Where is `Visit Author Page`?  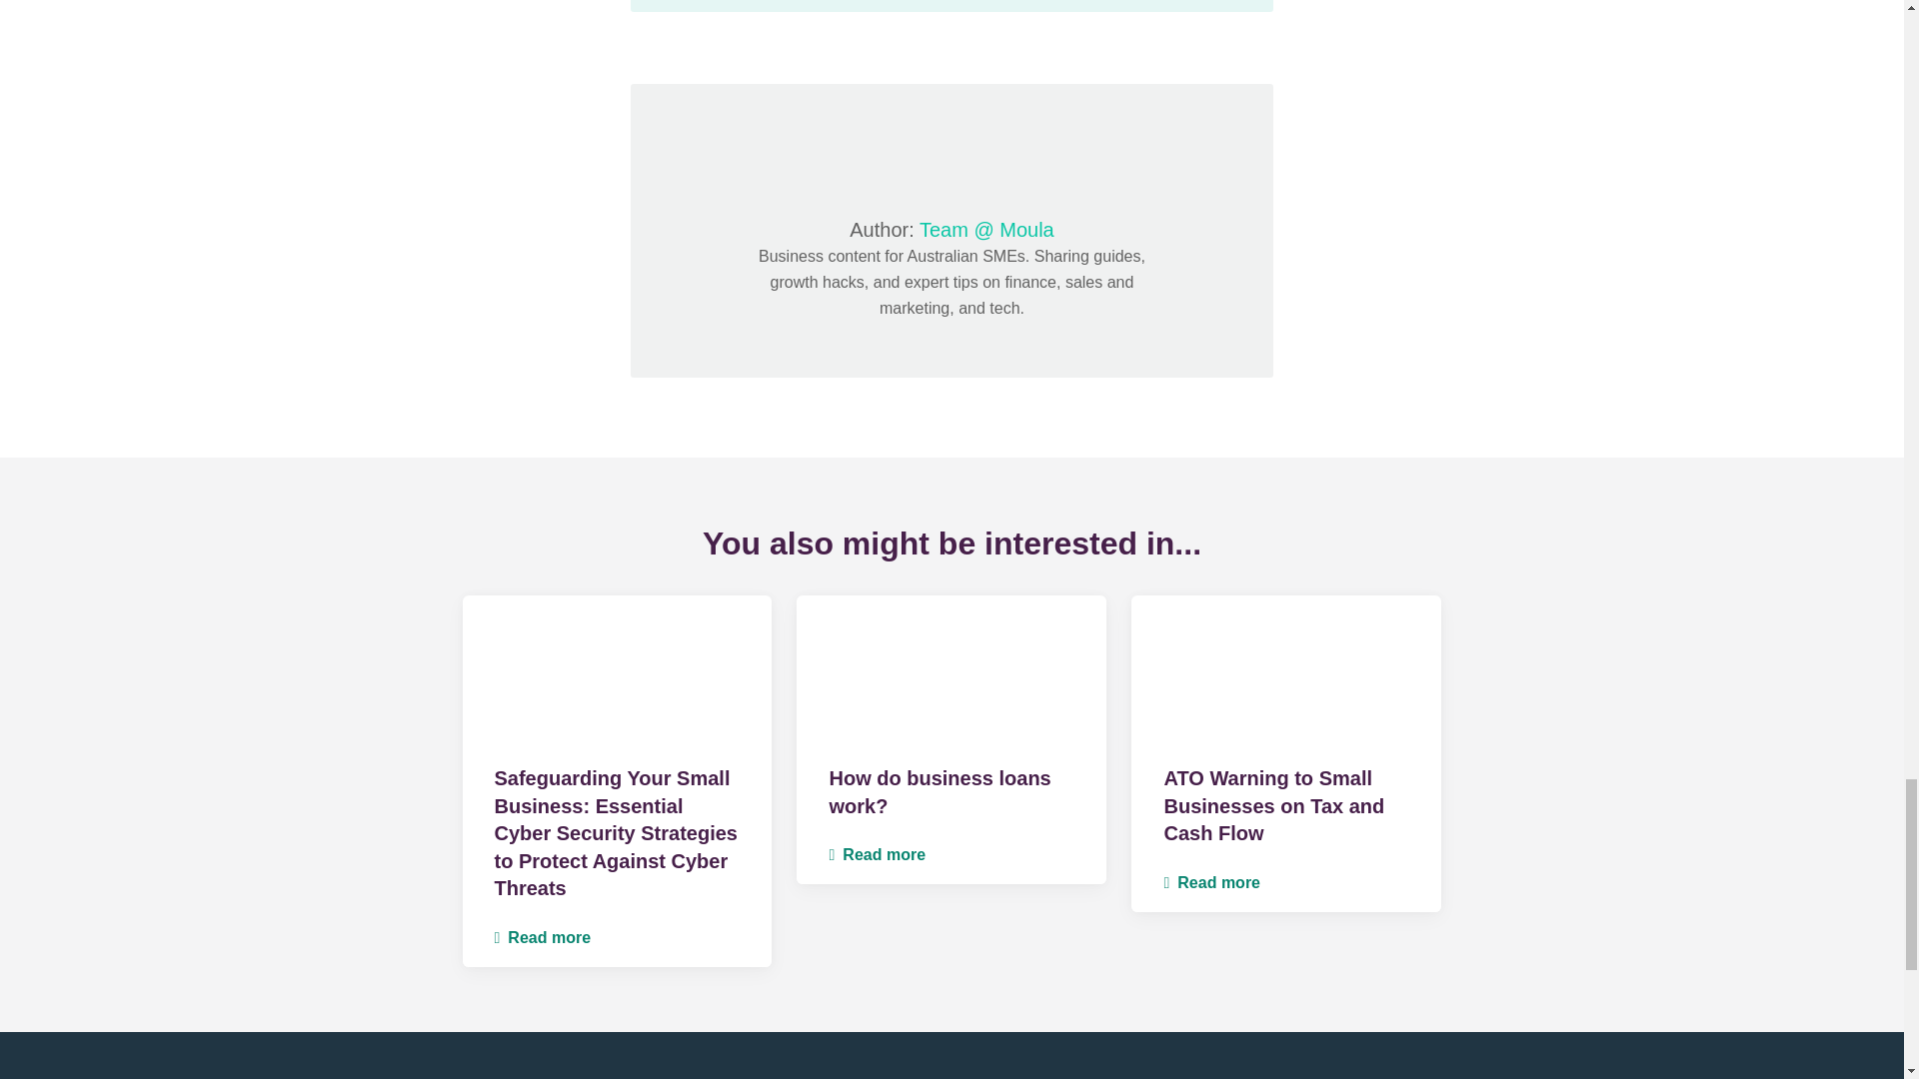 Visit Author Page is located at coordinates (985, 230).